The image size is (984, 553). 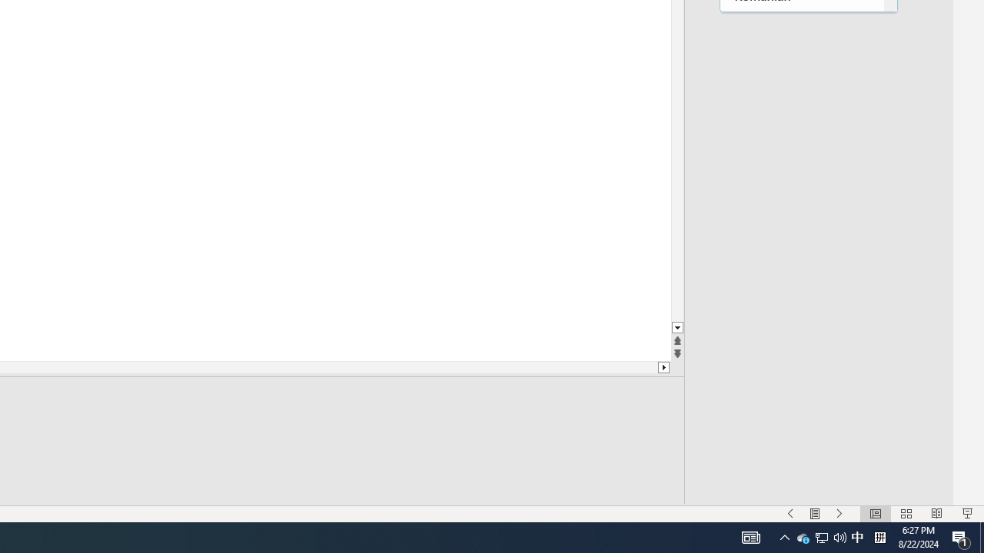 What do you see at coordinates (801, 215) in the screenshot?
I see `Sesotho sa Leboa` at bounding box center [801, 215].